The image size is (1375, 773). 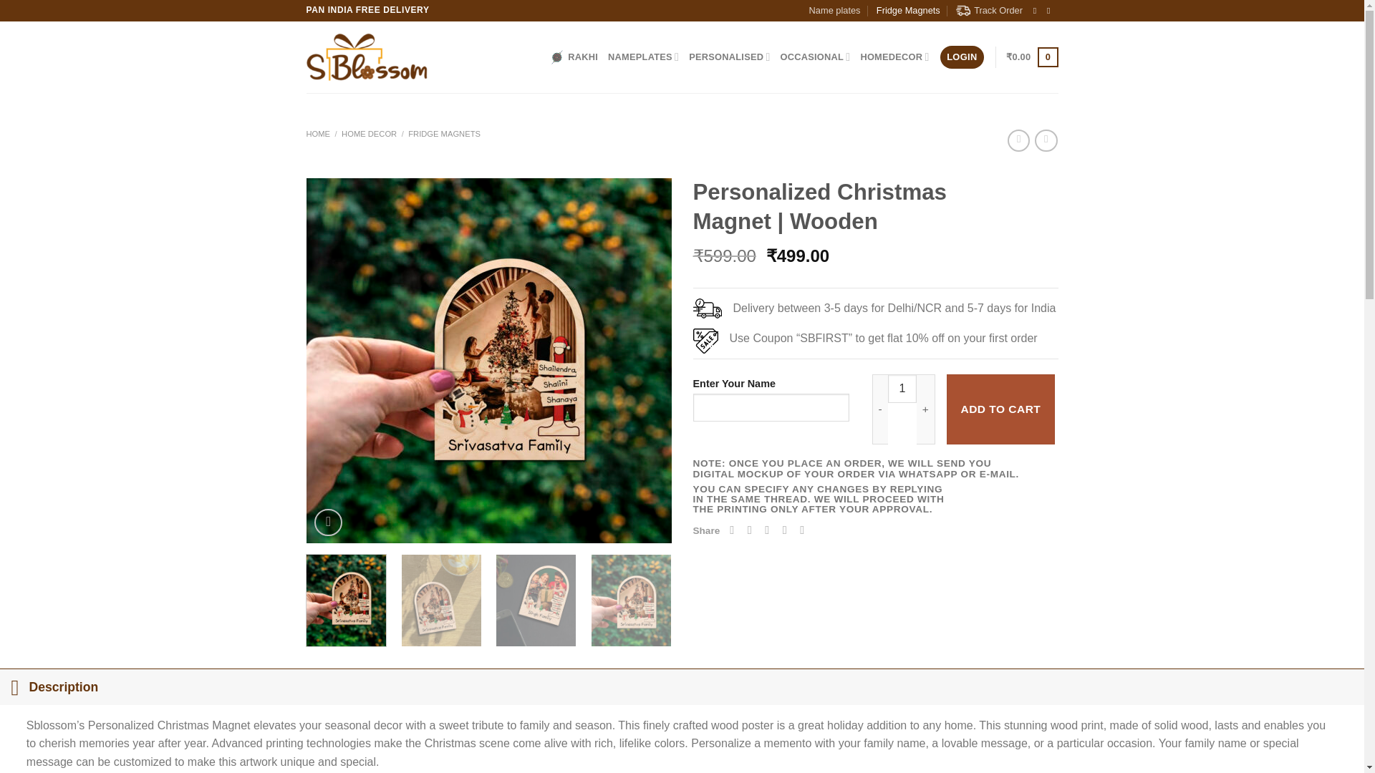 What do you see at coordinates (643, 57) in the screenshot?
I see `NAMEPLATES` at bounding box center [643, 57].